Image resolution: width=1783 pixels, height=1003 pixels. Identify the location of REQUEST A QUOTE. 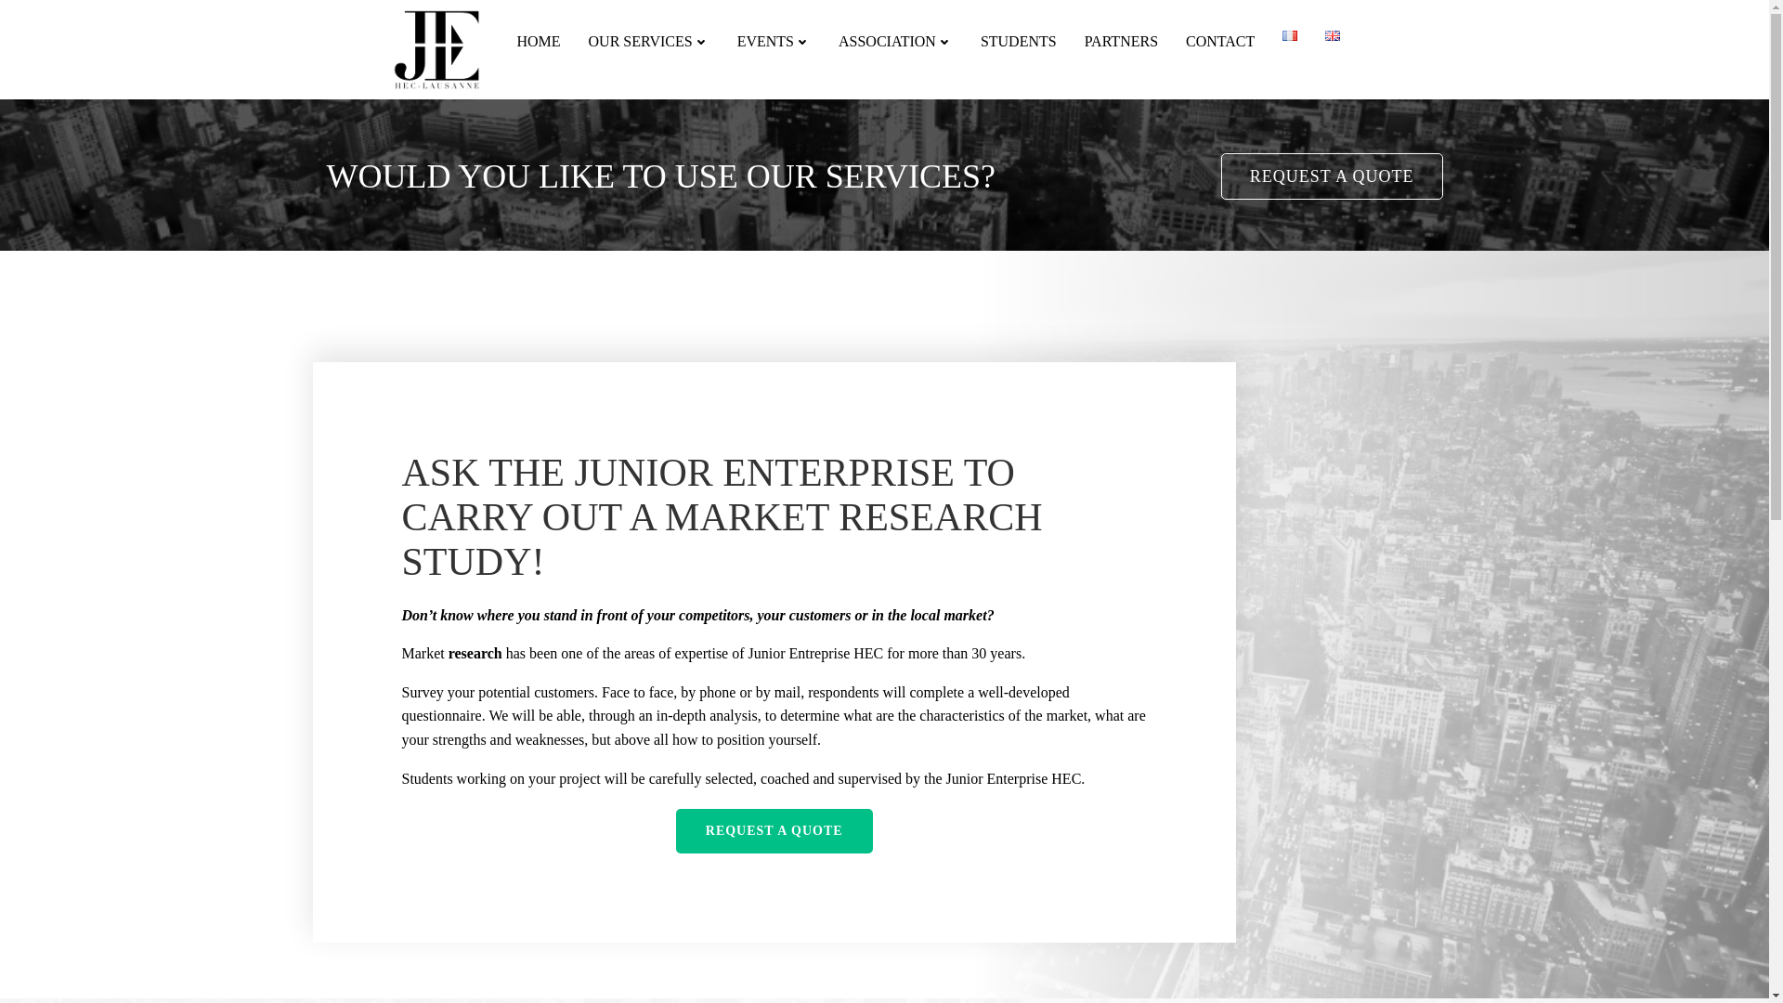
(774, 830).